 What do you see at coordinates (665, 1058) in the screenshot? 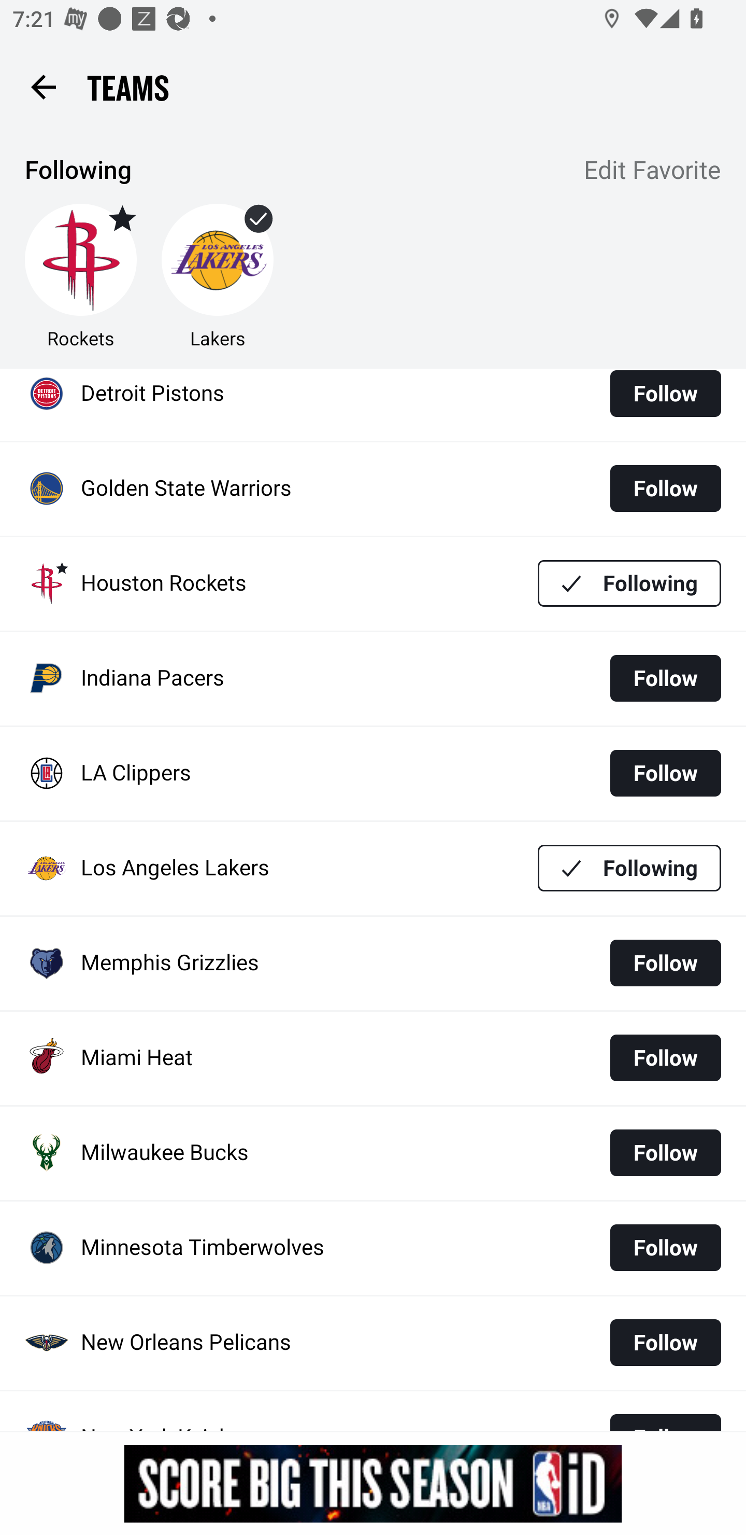
I see `Follow` at bounding box center [665, 1058].